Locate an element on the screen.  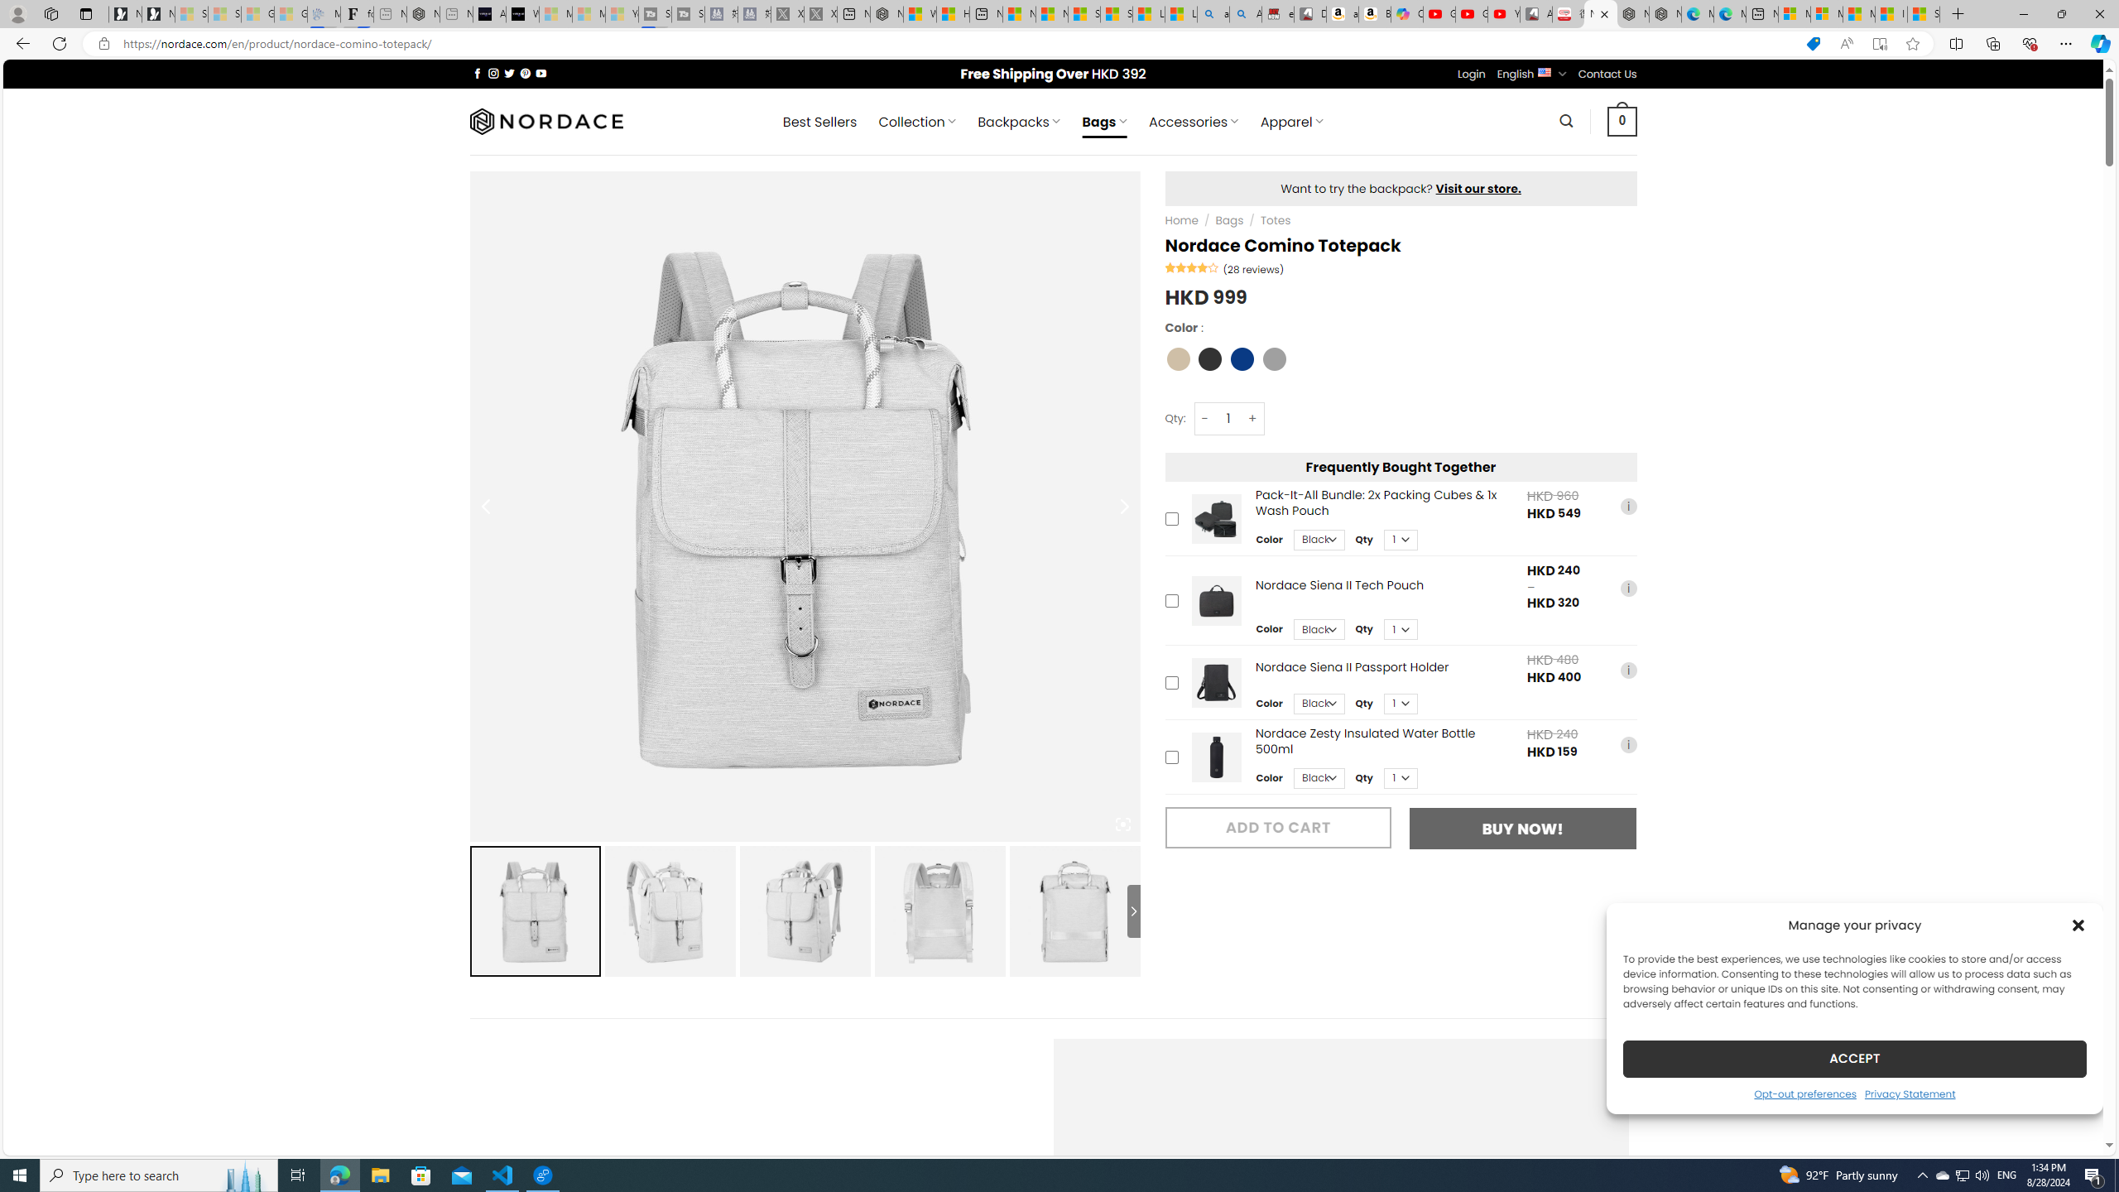
Streaming Coverage | T3 - Sleeping is located at coordinates (654, 14).